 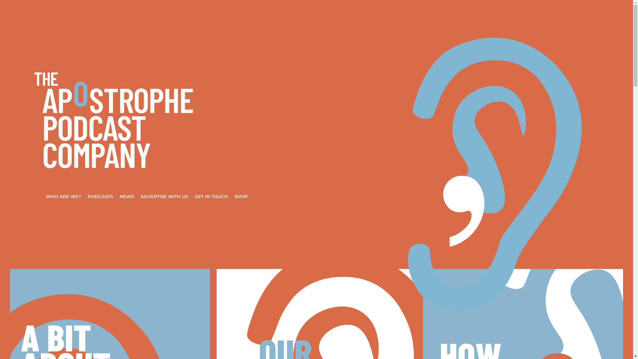 I want to click on SHOP, so click(x=241, y=196).